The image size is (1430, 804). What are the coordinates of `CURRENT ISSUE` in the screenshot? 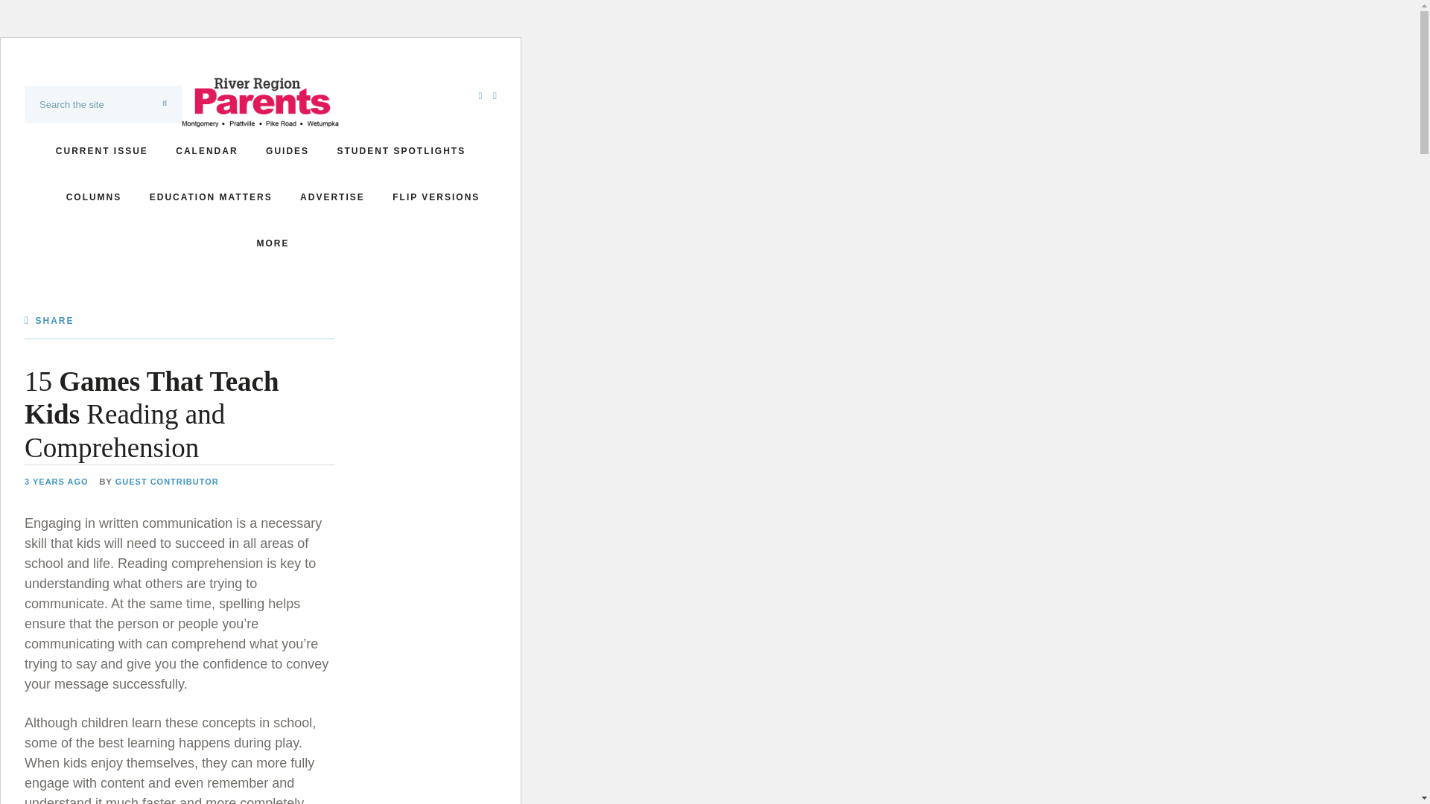 It's located at (101, 150).